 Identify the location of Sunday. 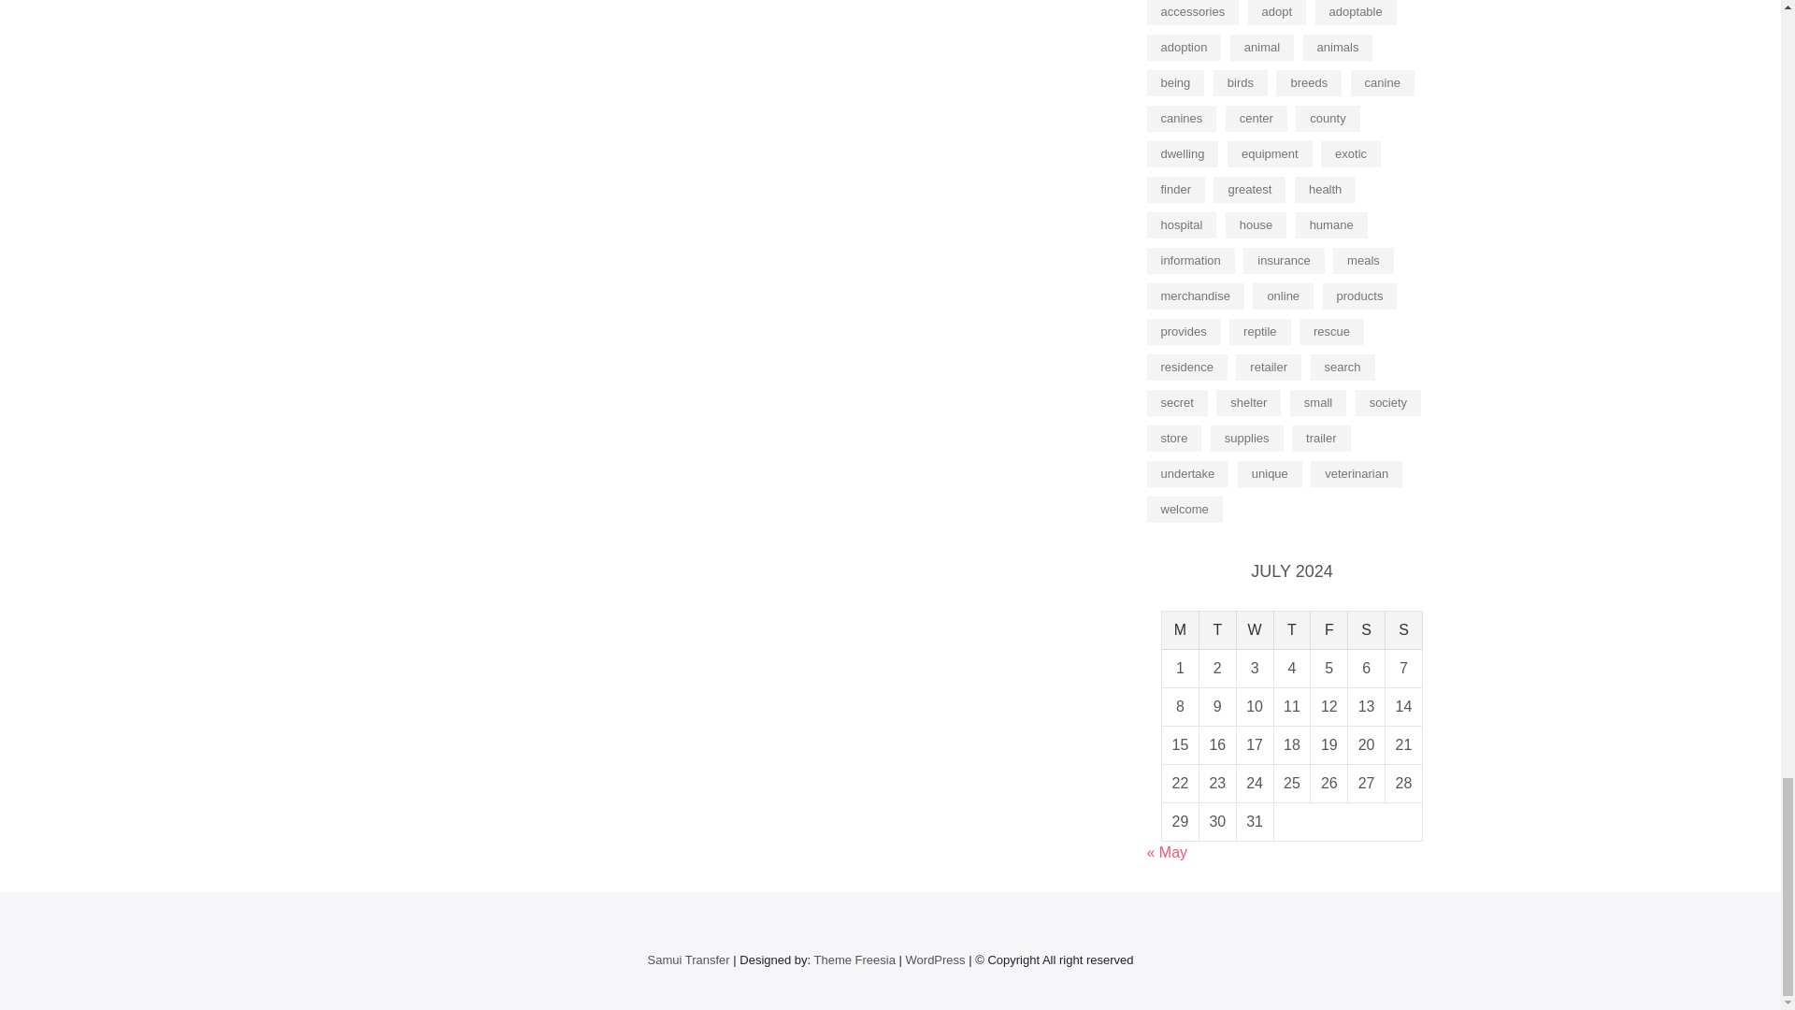
(1404, 630).